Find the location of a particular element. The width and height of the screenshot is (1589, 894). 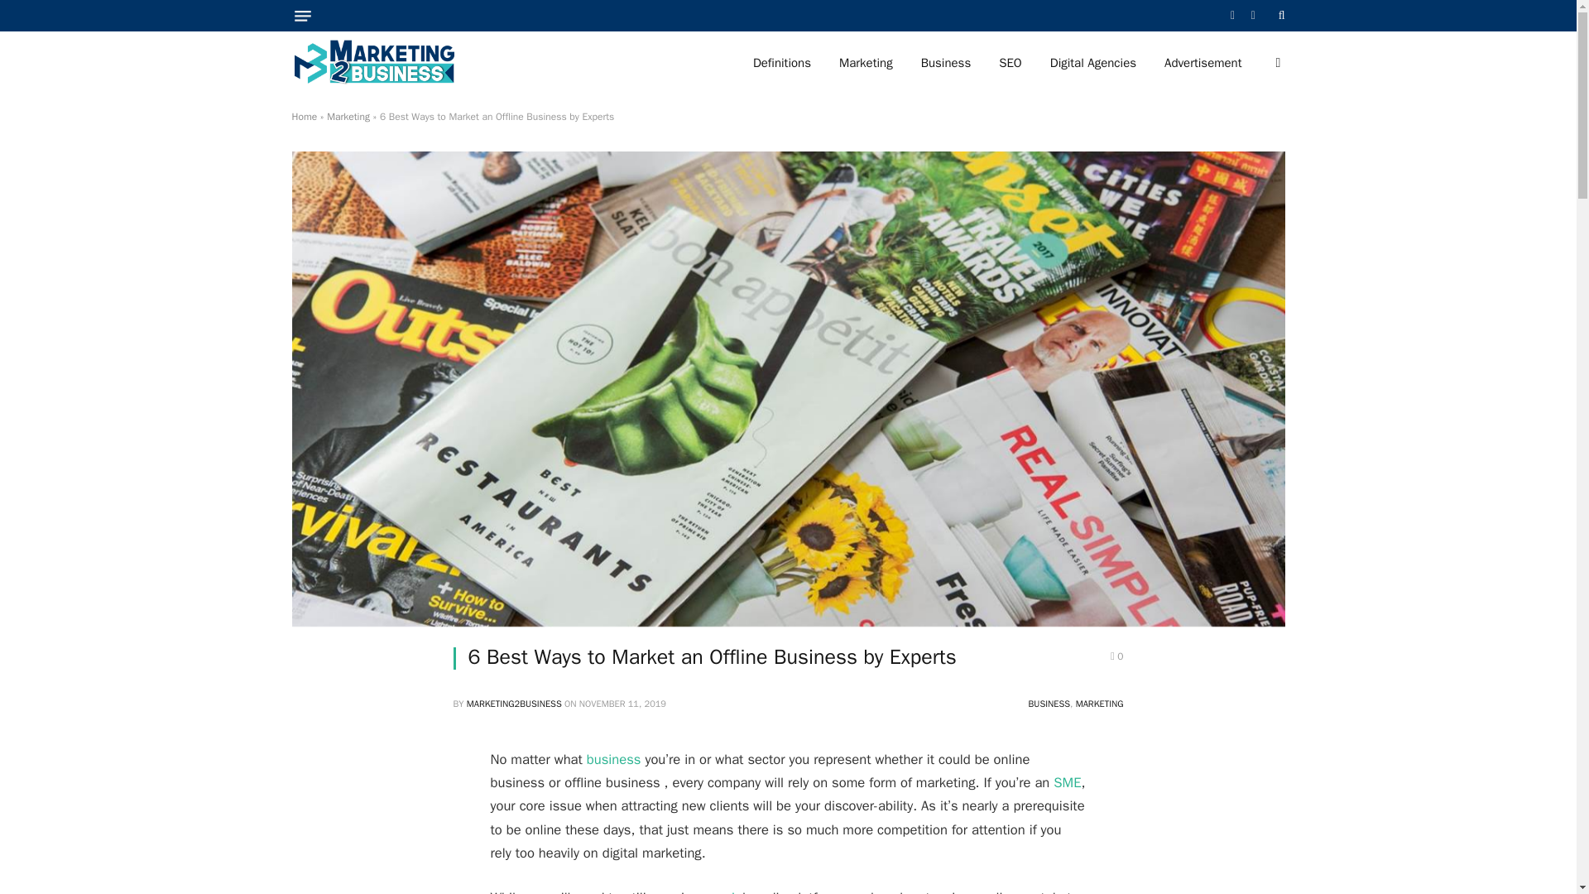

Marketing is located at coordinates (348, 116).